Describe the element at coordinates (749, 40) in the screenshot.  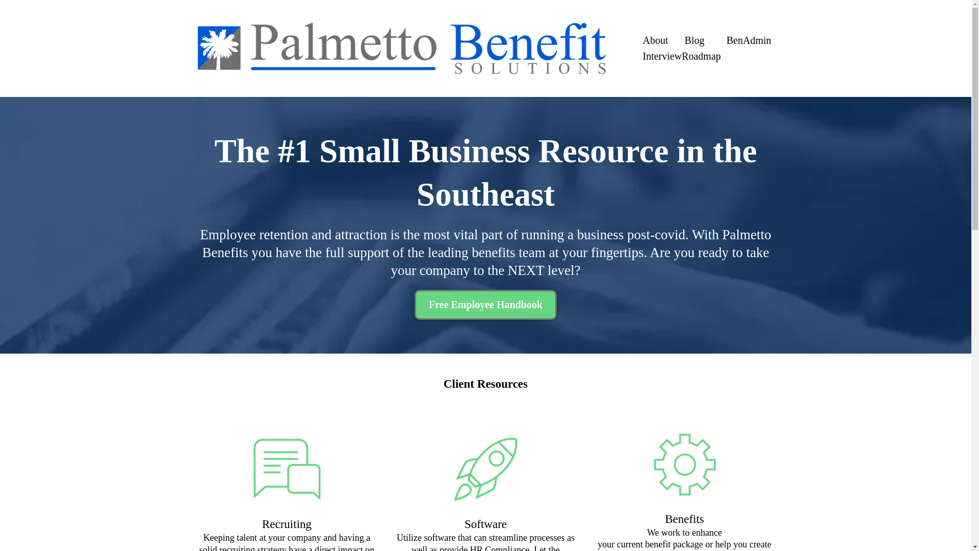
I see `BenAdmin` at that location.